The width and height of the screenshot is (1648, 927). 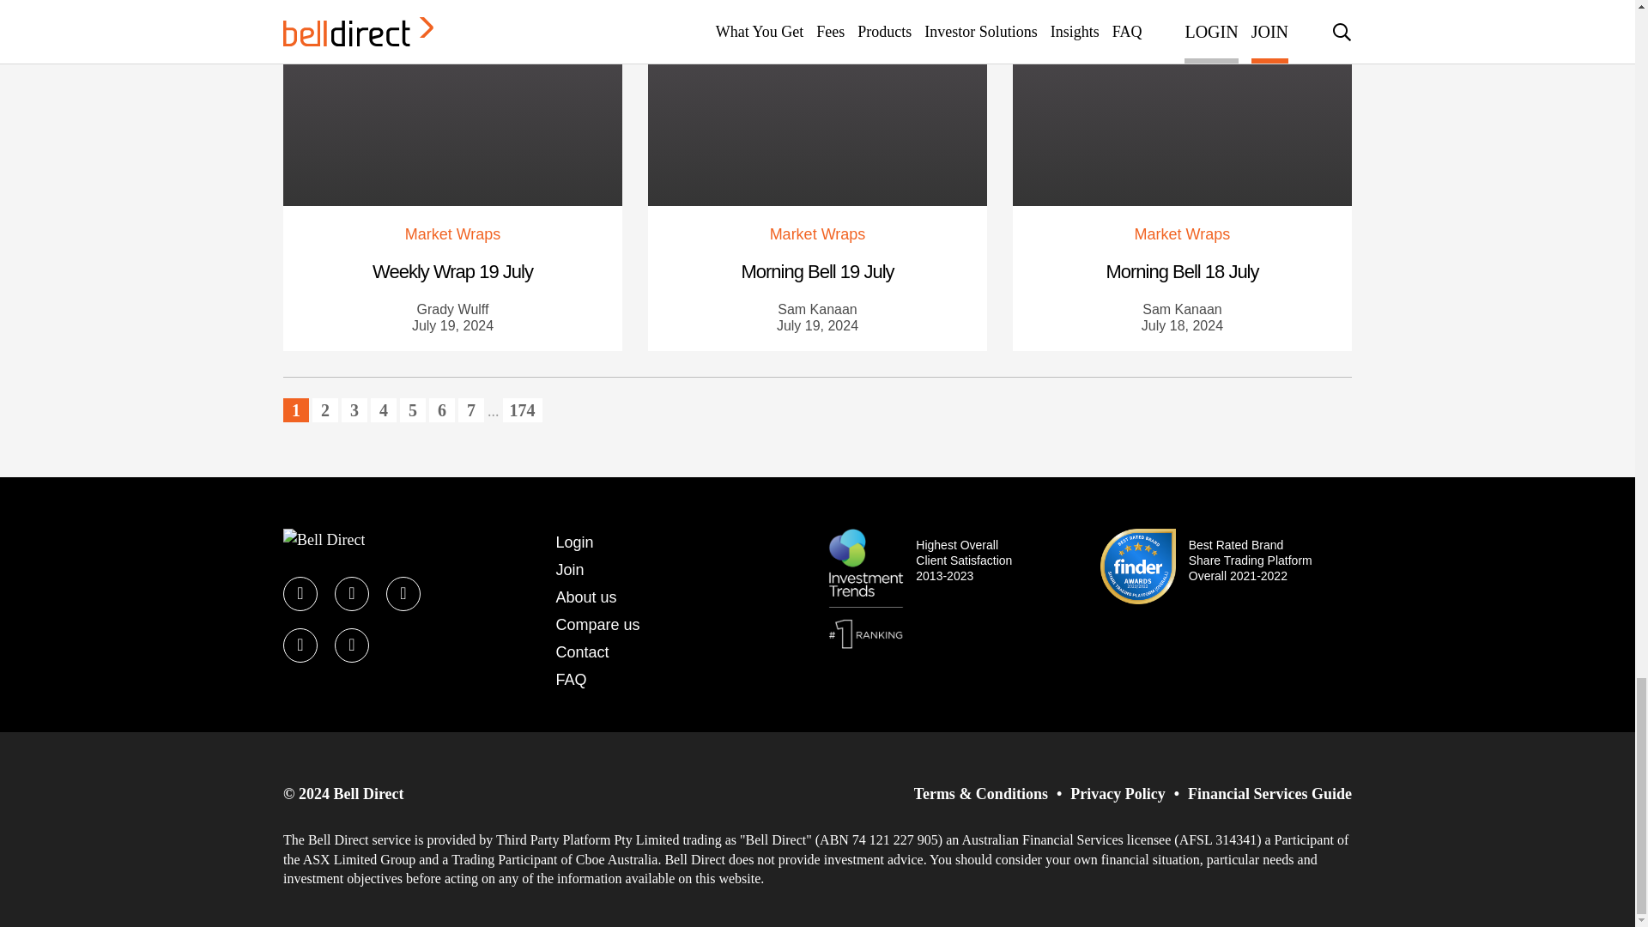 What do you see at coordinates (522, 410) in the screenshot?
I see `174` at bounding box center [522, 410].